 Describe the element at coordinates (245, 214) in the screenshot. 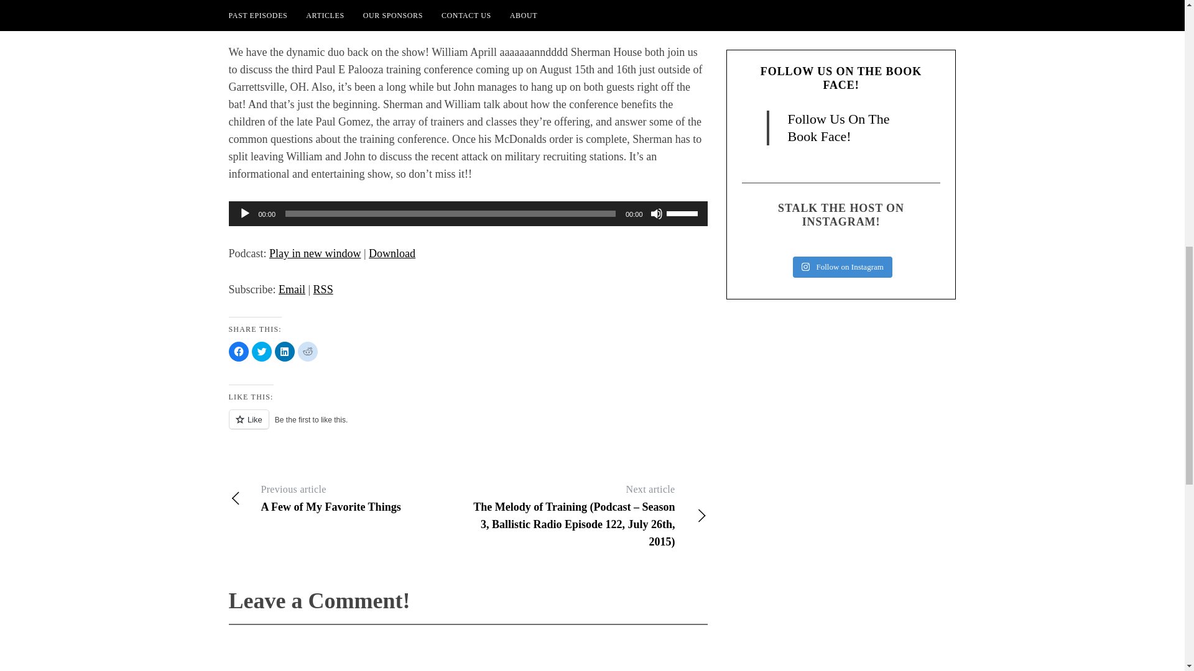

I see `Play` at that location.